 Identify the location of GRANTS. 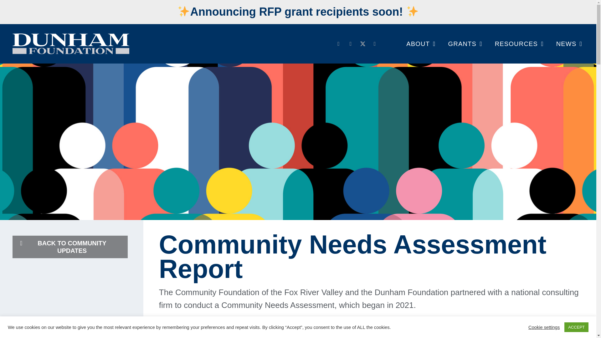
(465, 44).